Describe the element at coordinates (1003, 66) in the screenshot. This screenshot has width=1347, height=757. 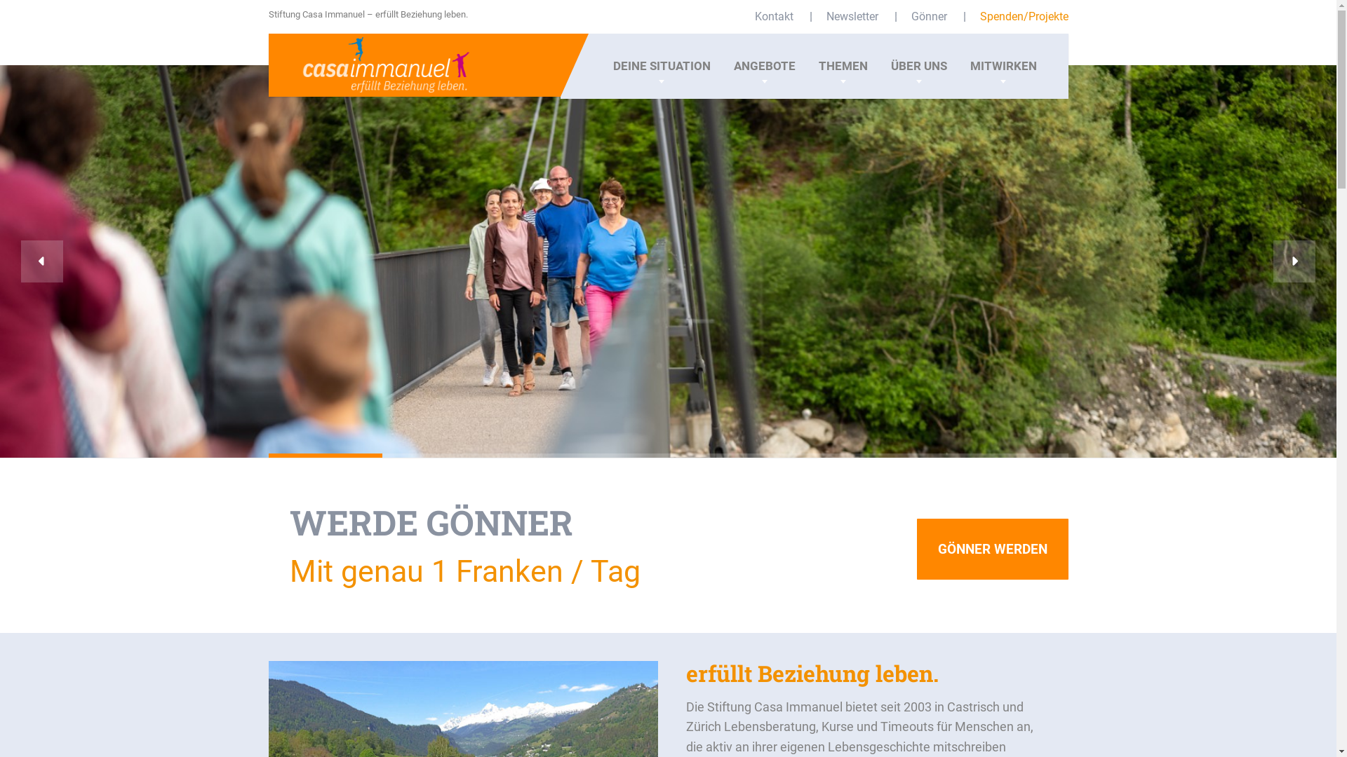
I see `MITWIRKEN` at that location.